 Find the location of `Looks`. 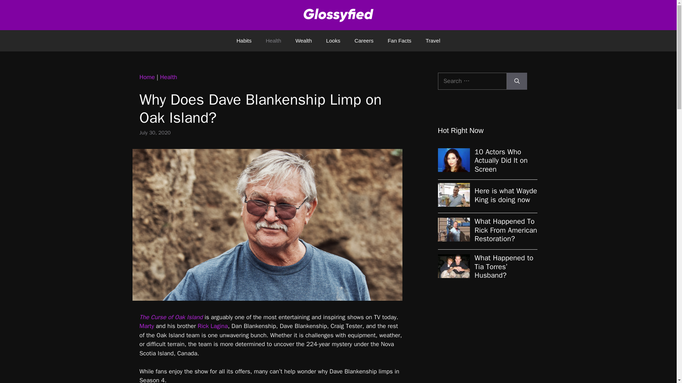

Looks is located at coordinates (333, 40).